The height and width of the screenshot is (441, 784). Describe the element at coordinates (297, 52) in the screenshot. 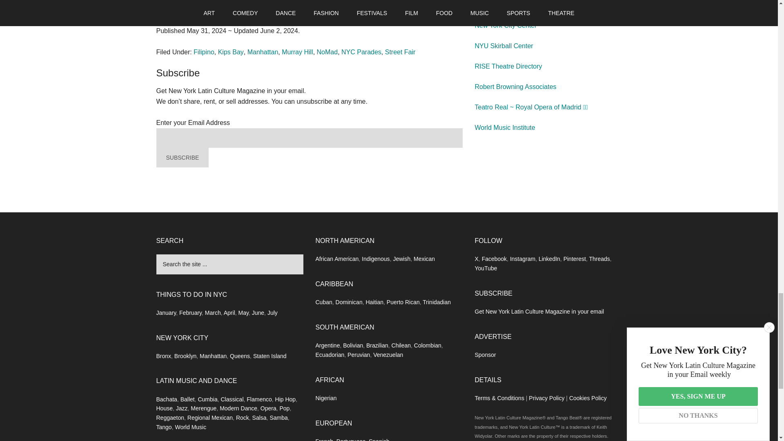

I see `Murray Hill` at that location.